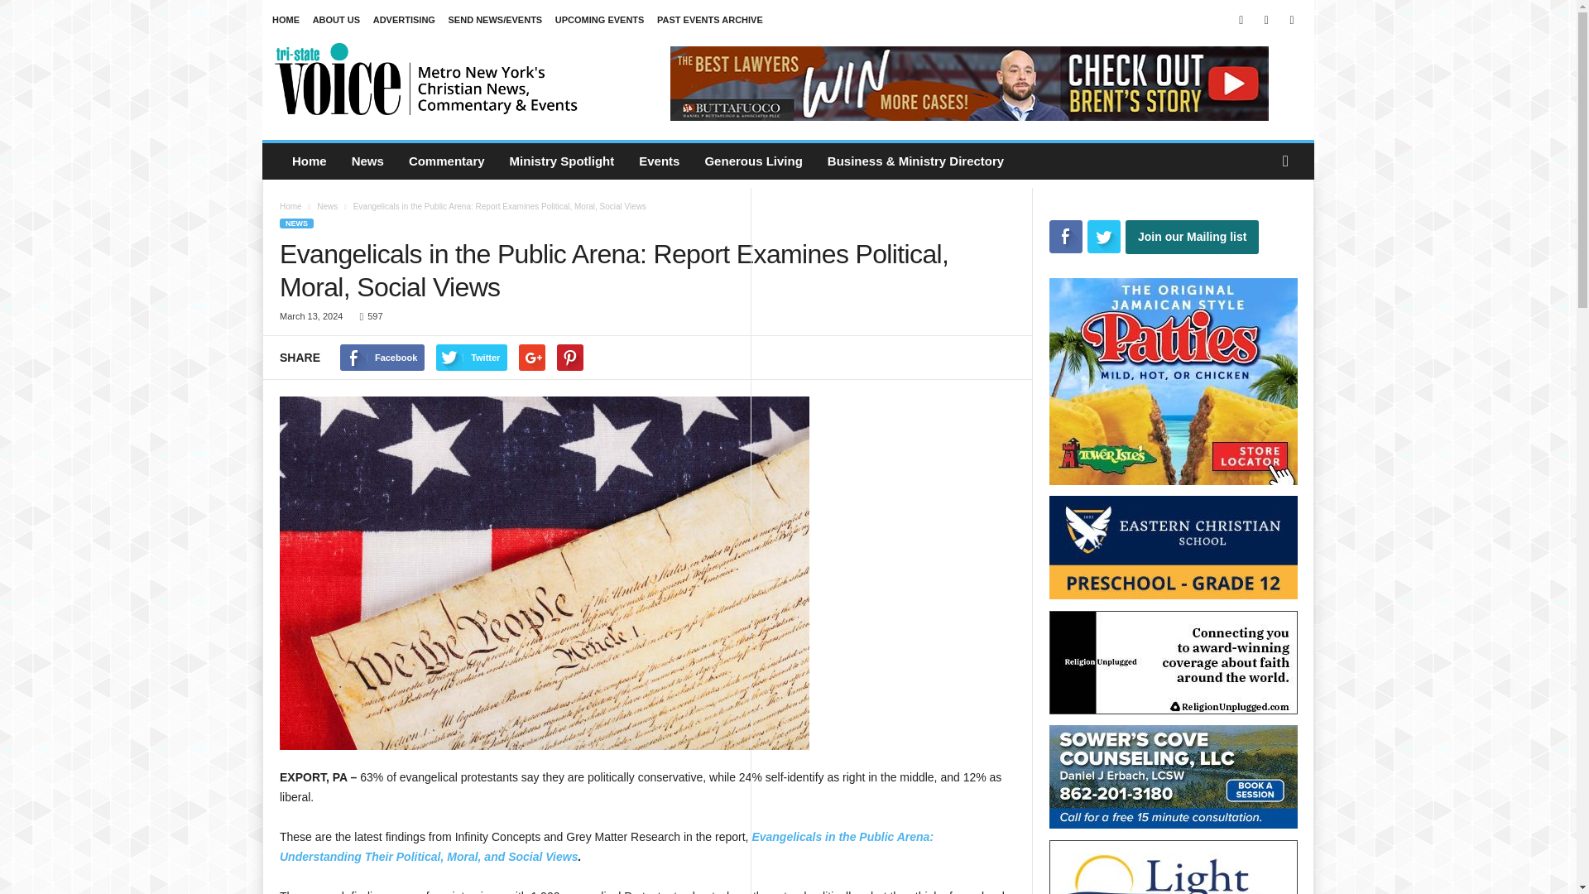 The height and width of the screenshot is (894, 1589). What do you see at coordinates (446, 161) in the screenshot?
I see `Commentary` at bounding box center [446, 161].